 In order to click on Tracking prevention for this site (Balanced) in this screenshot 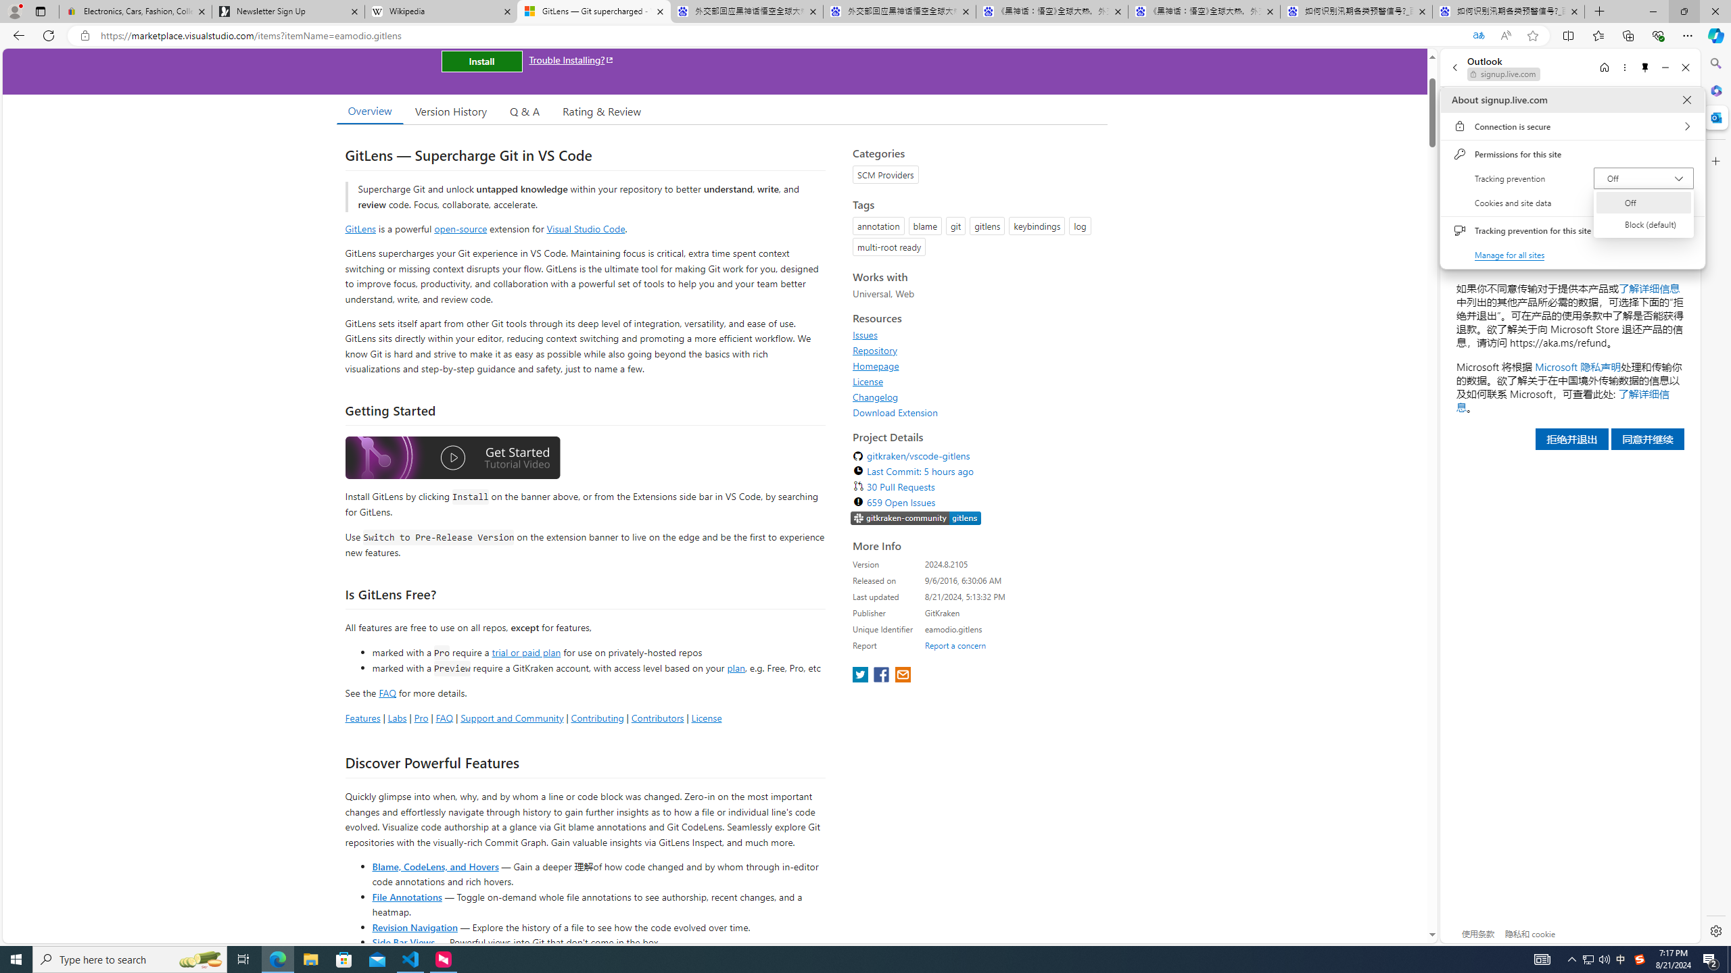, I will do `click(16, 959)`.